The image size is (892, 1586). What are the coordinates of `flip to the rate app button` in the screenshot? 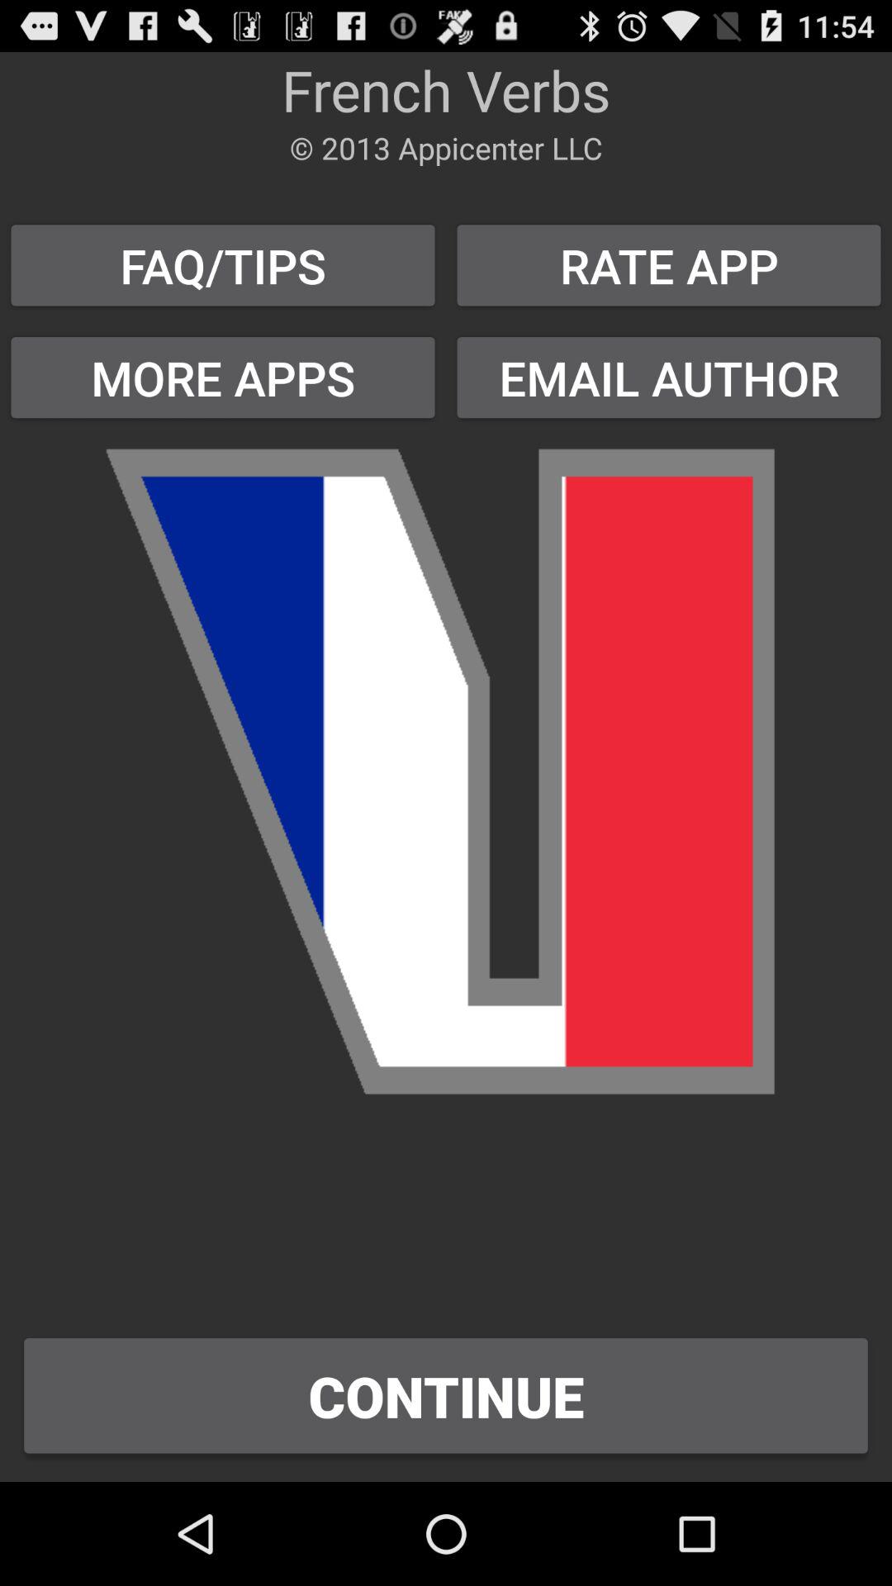 It's located at (669, 265).